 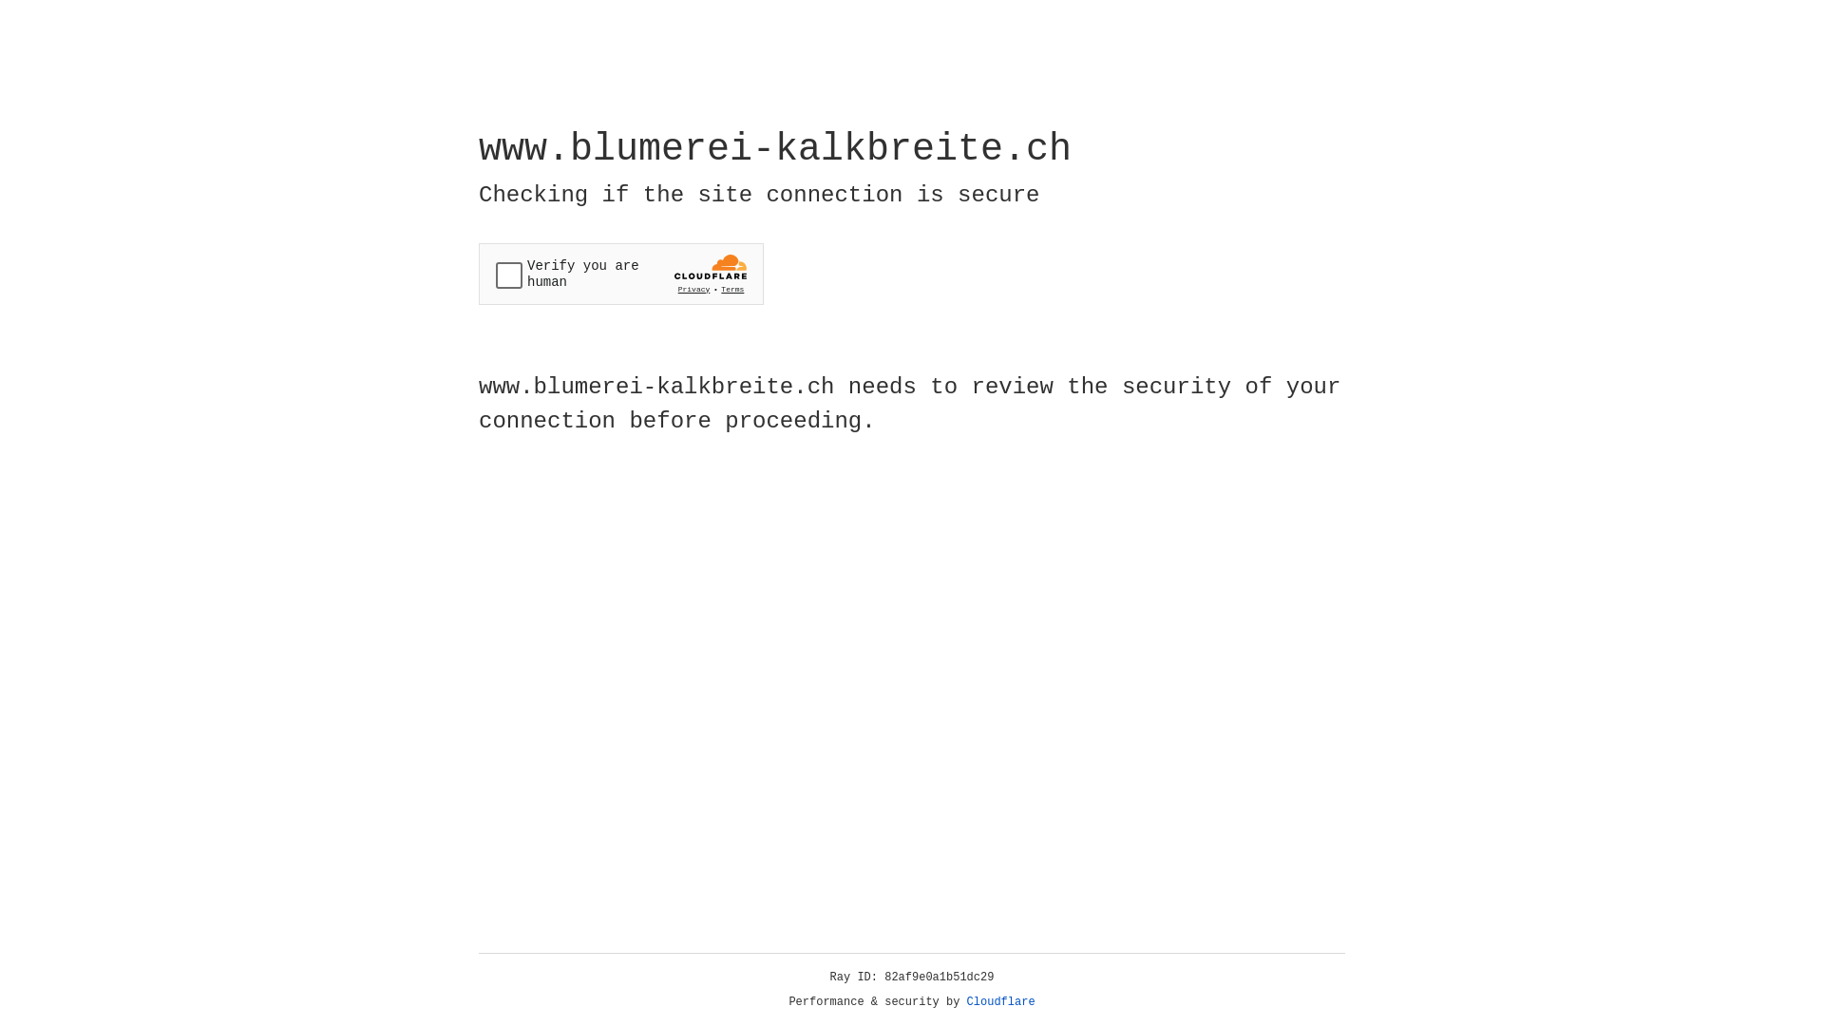 I want to click on Widget containing a Cloudflare security challenge, so click(x=621, y=274).